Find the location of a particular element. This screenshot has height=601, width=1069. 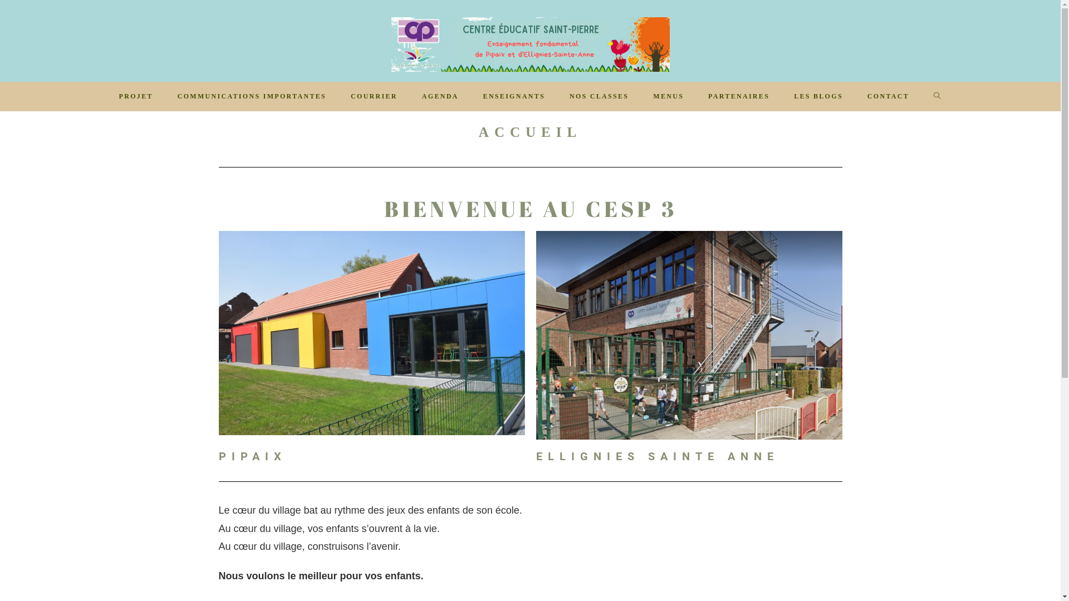

COURRIER is located at coordinates (374, 97).